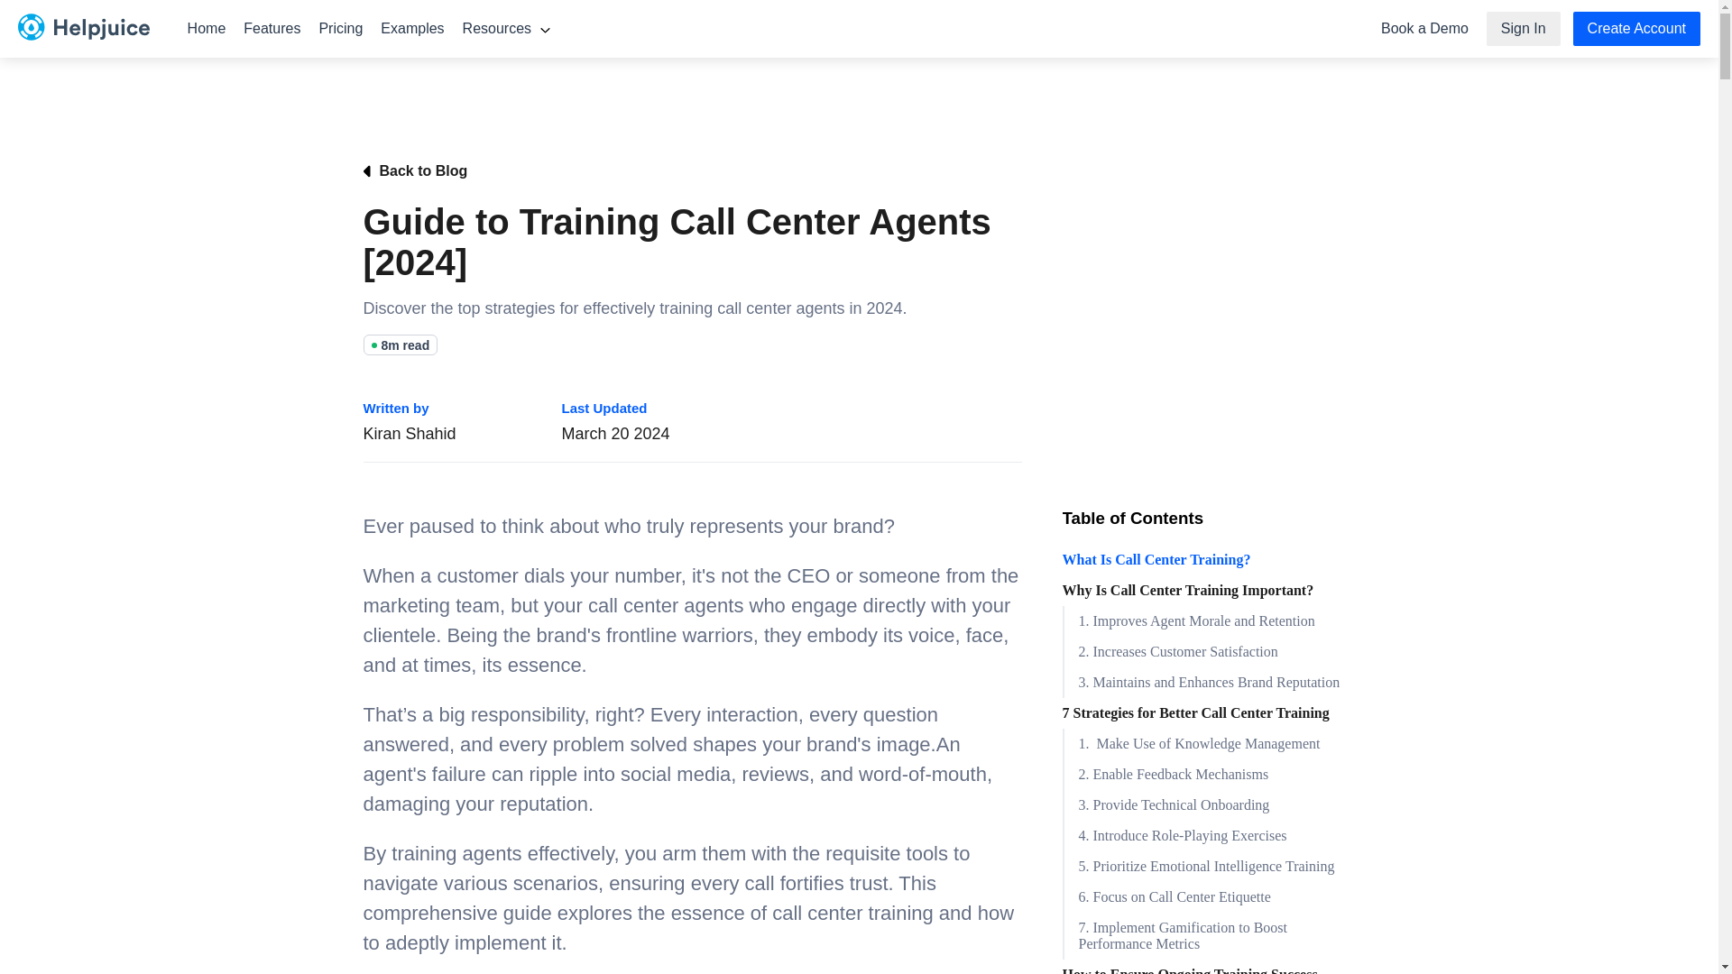 The height and width of the screenshot is (974, 1732). What do you see at coordinates (1209, 743) in the screenshot?
I see `1.  Make Use of Knowledge Management` at bounding box center [1209, 743].